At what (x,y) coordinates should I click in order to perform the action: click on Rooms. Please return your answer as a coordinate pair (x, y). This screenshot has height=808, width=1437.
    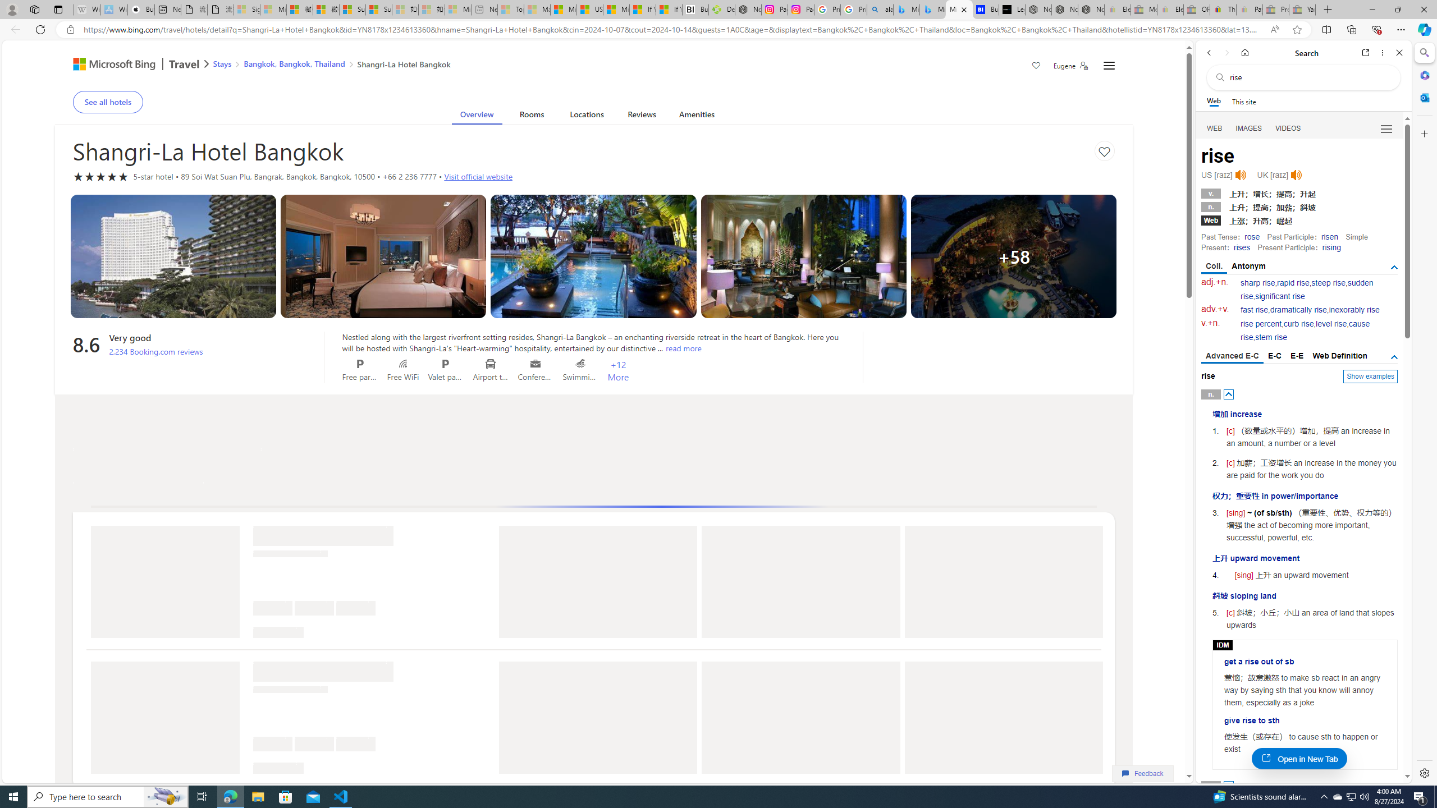
    Looking at the image, I should click on (532, 117).